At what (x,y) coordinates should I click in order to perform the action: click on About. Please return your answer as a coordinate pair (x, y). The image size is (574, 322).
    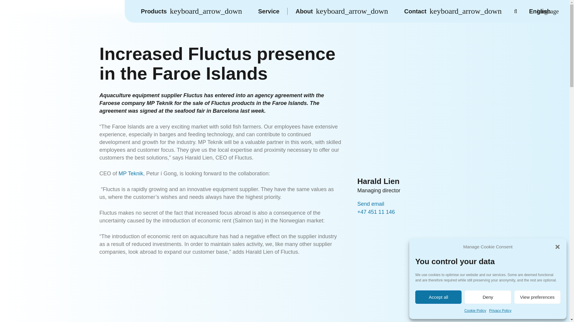
    Looking at the image, I should click on (341, 11).